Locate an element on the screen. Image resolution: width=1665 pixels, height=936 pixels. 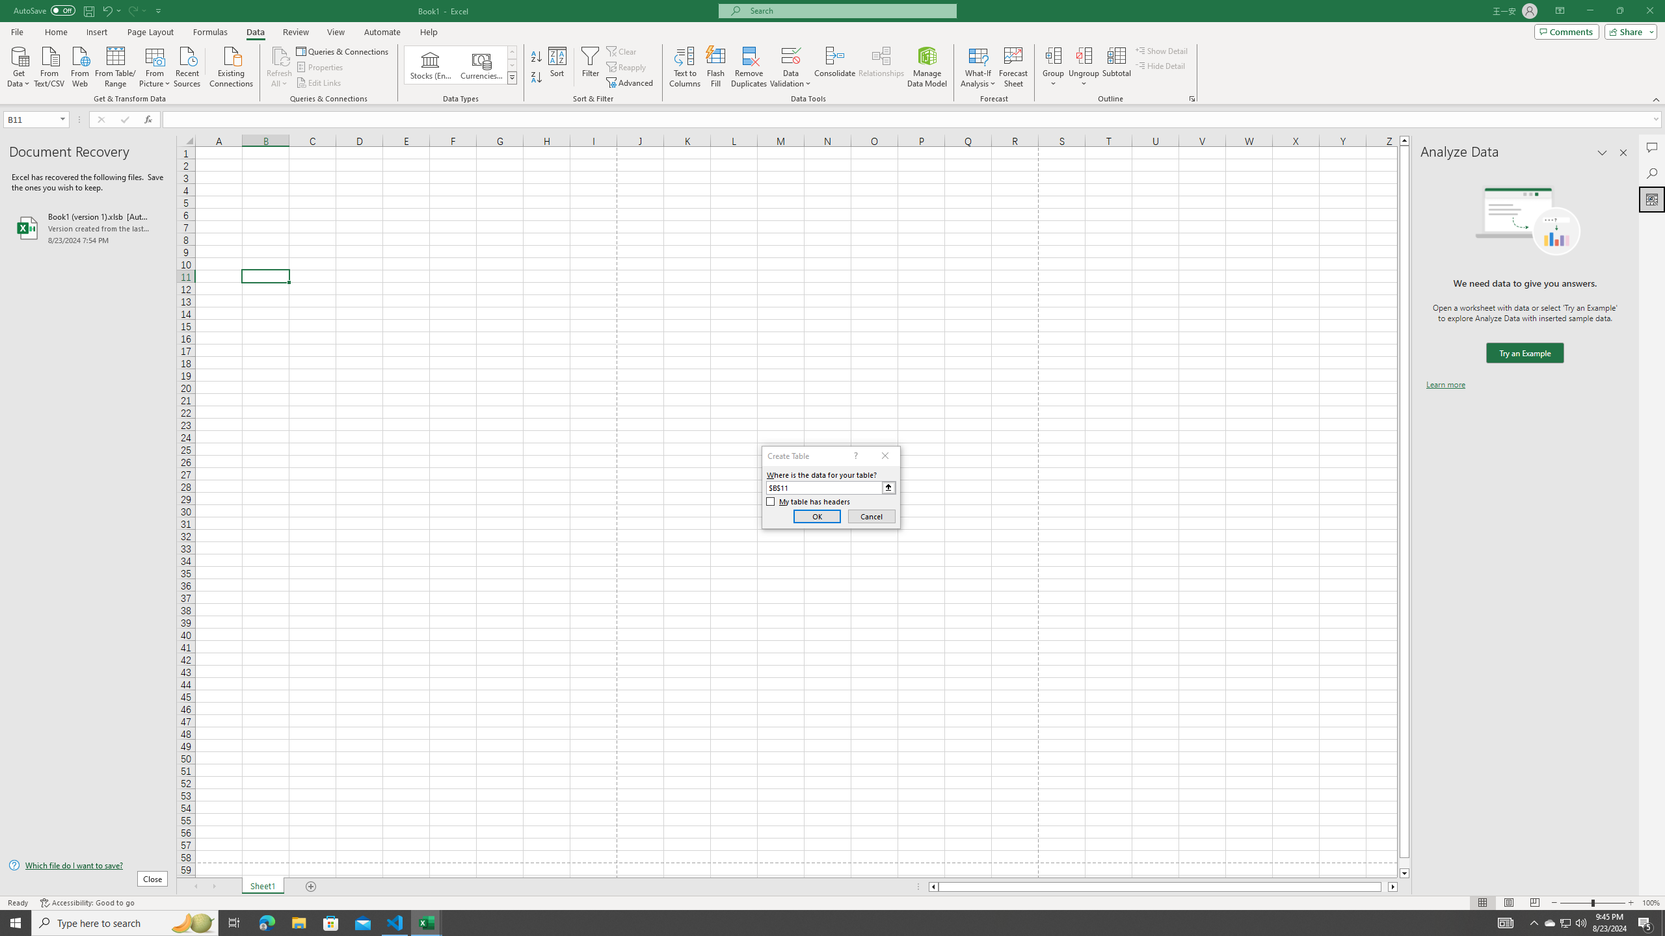
We need data to give you answers. Try an Example is located at coordinates (1525, 354).